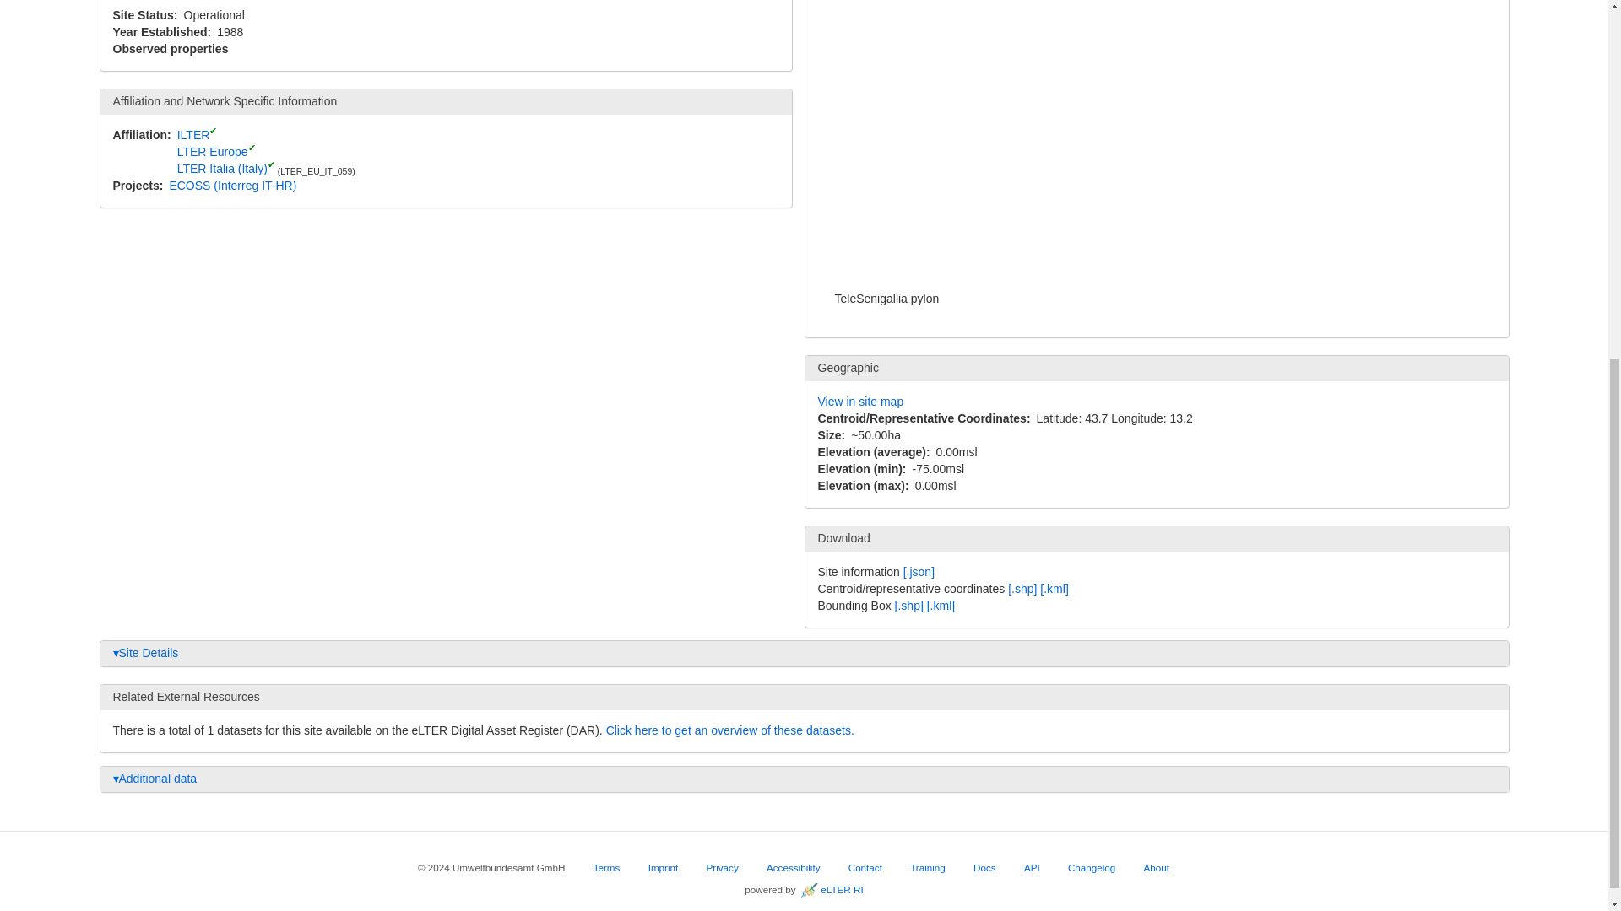 Image resolution: width=1621 pixels, height=911 pixels. I want to click on ILTER, so click(193, 135).